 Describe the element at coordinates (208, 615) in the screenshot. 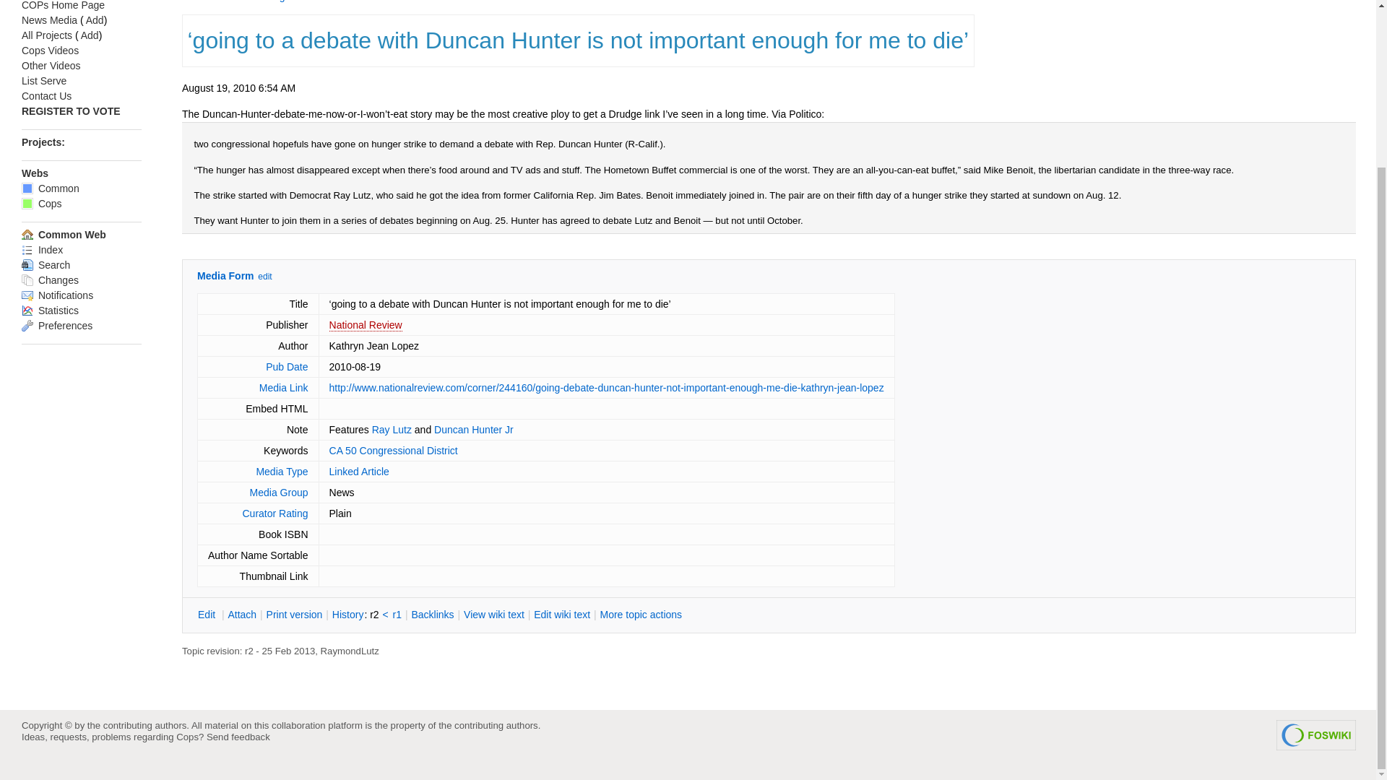

I see `Edit` at that location.